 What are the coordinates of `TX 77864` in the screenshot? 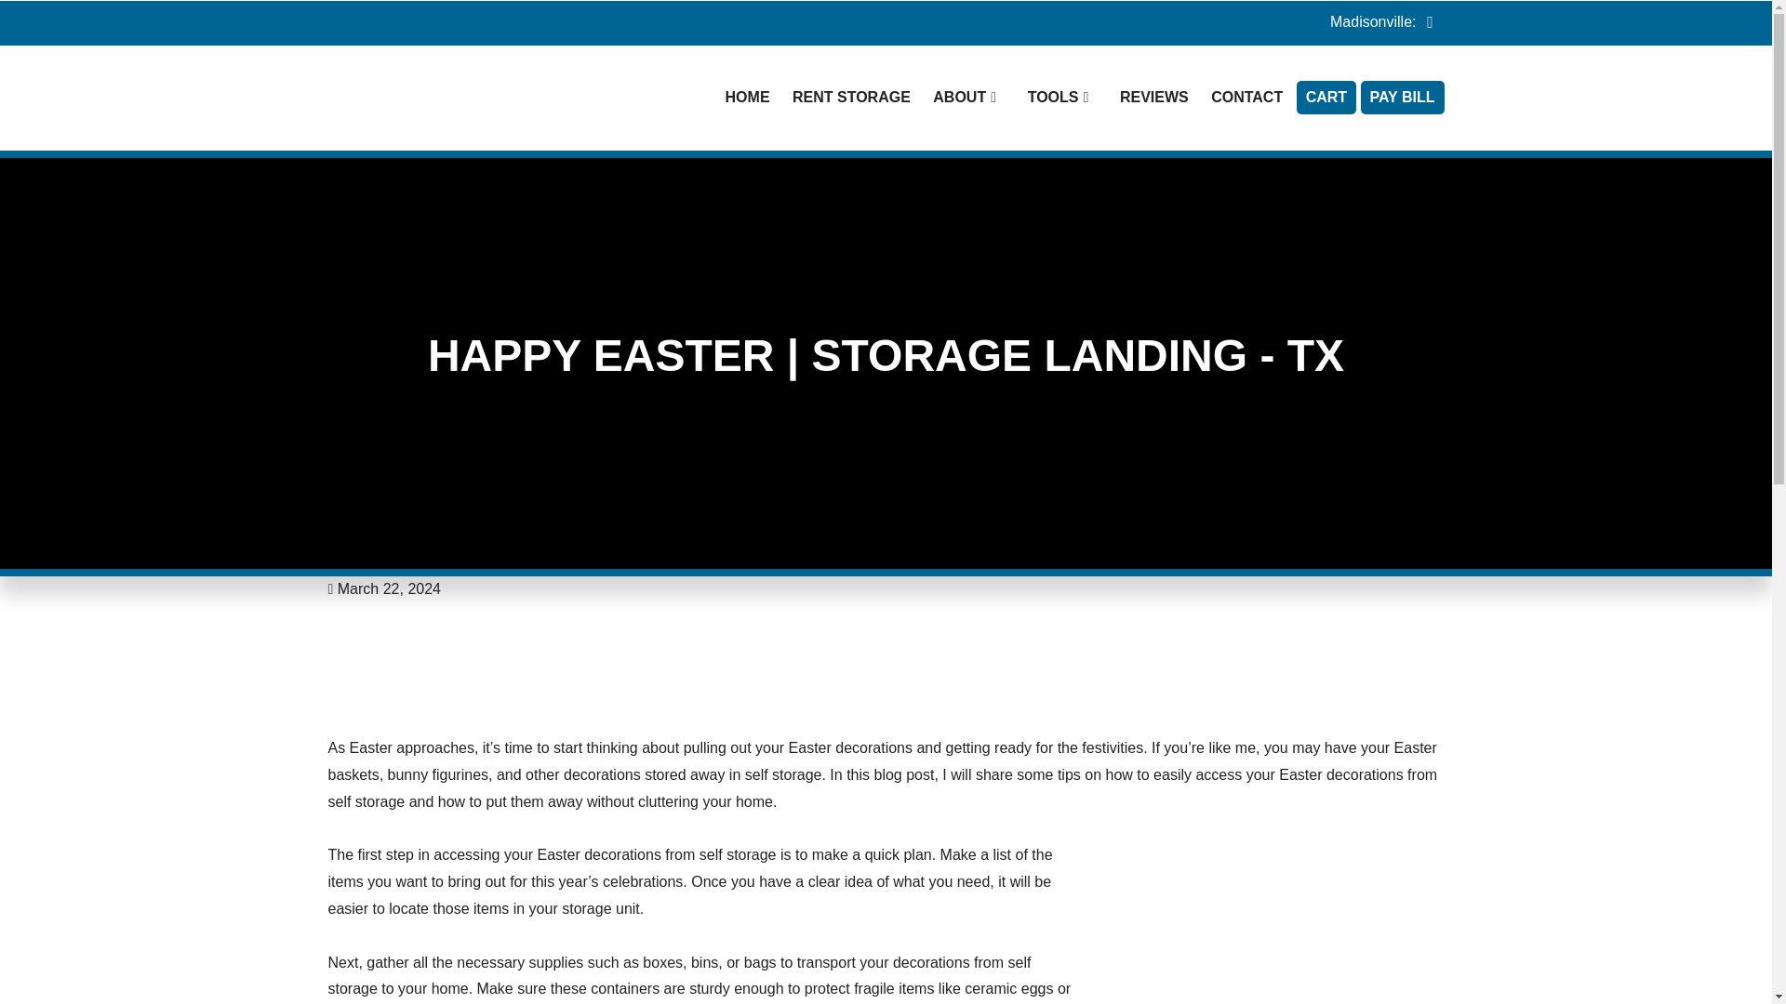 It's located at (851, 98).